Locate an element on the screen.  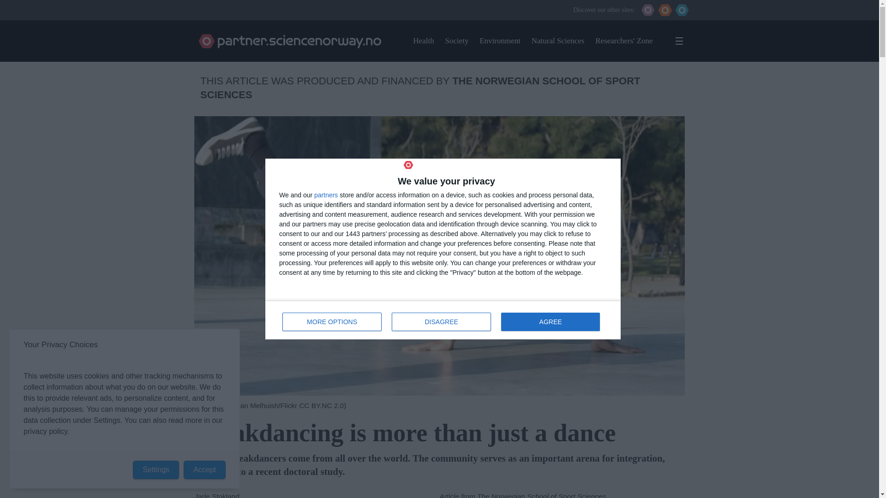
Health is located at coordinates (558, 41).